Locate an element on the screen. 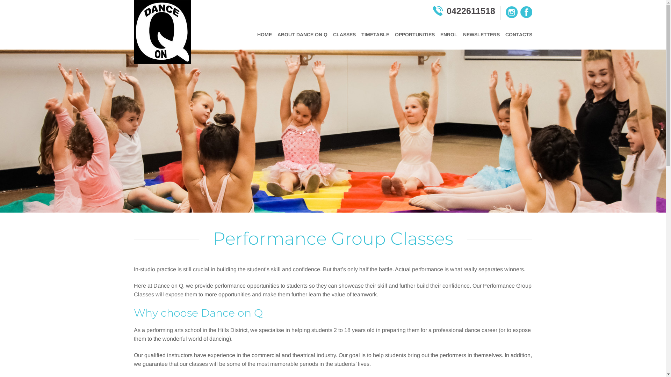  CLASSES is located at coordinates (344, 35).